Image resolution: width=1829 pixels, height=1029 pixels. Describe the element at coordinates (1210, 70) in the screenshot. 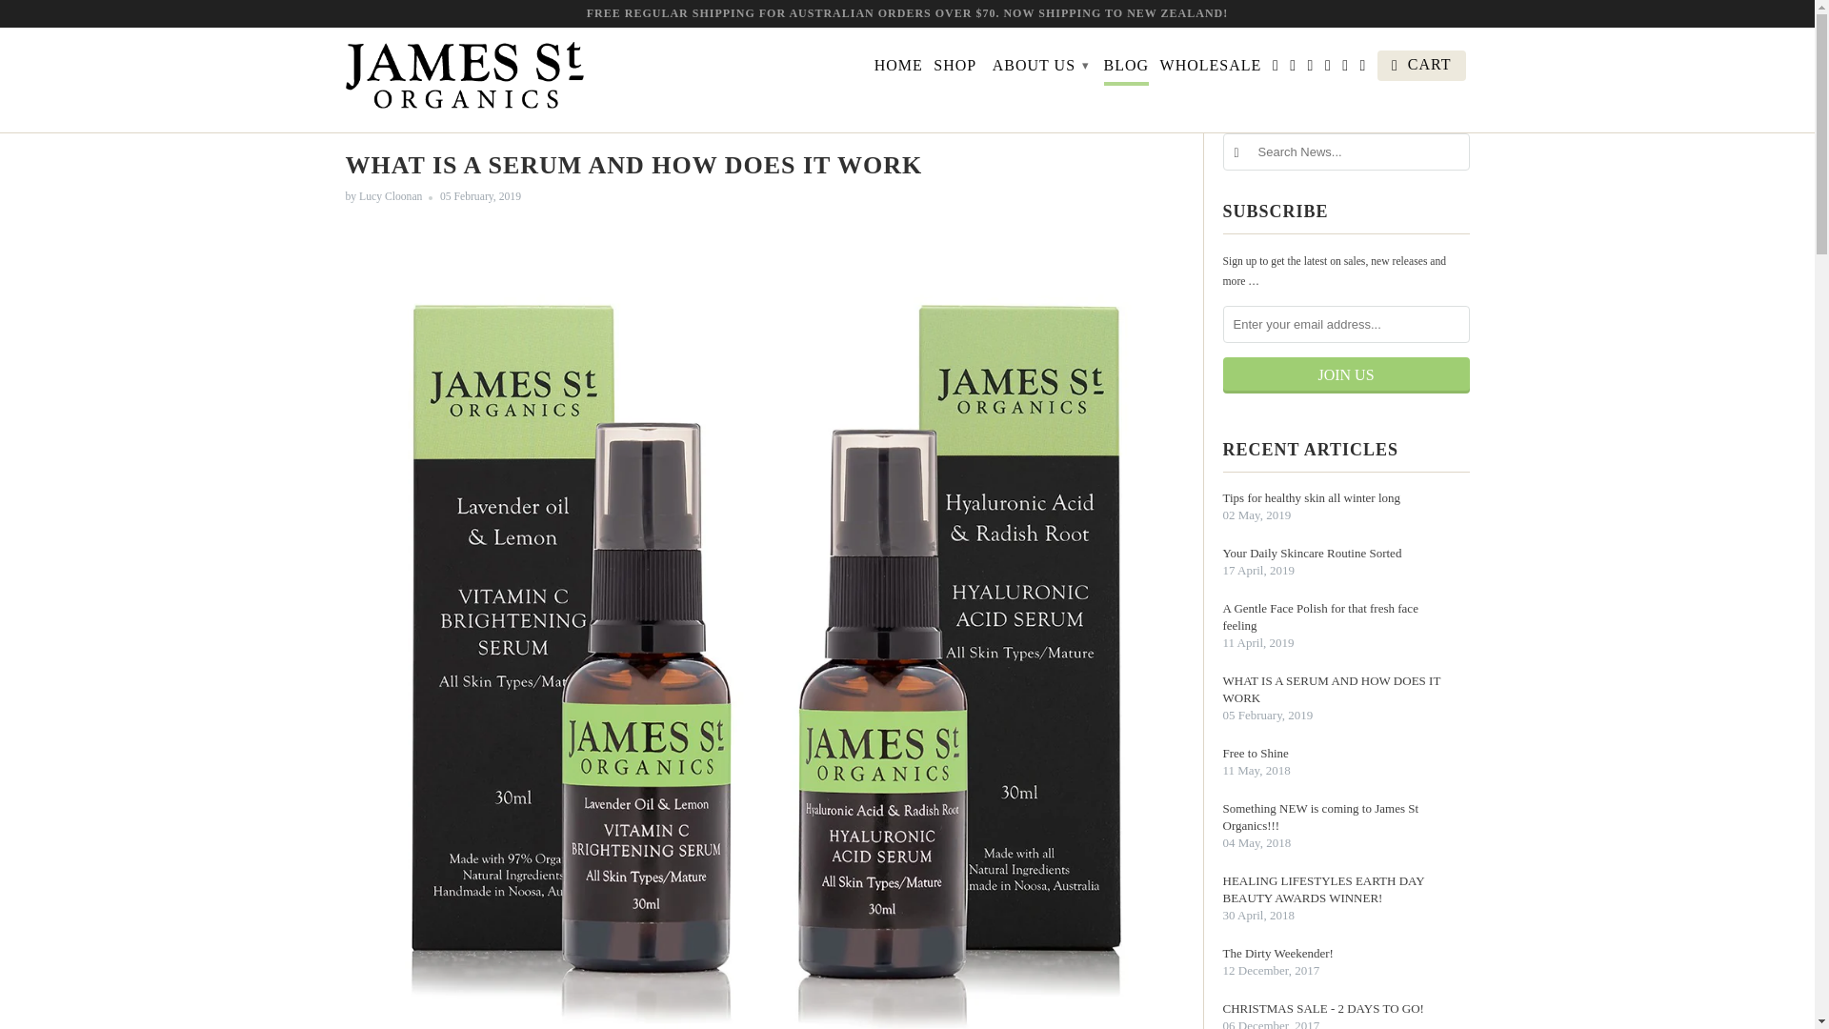

I see `WHOLESALE` at that location.